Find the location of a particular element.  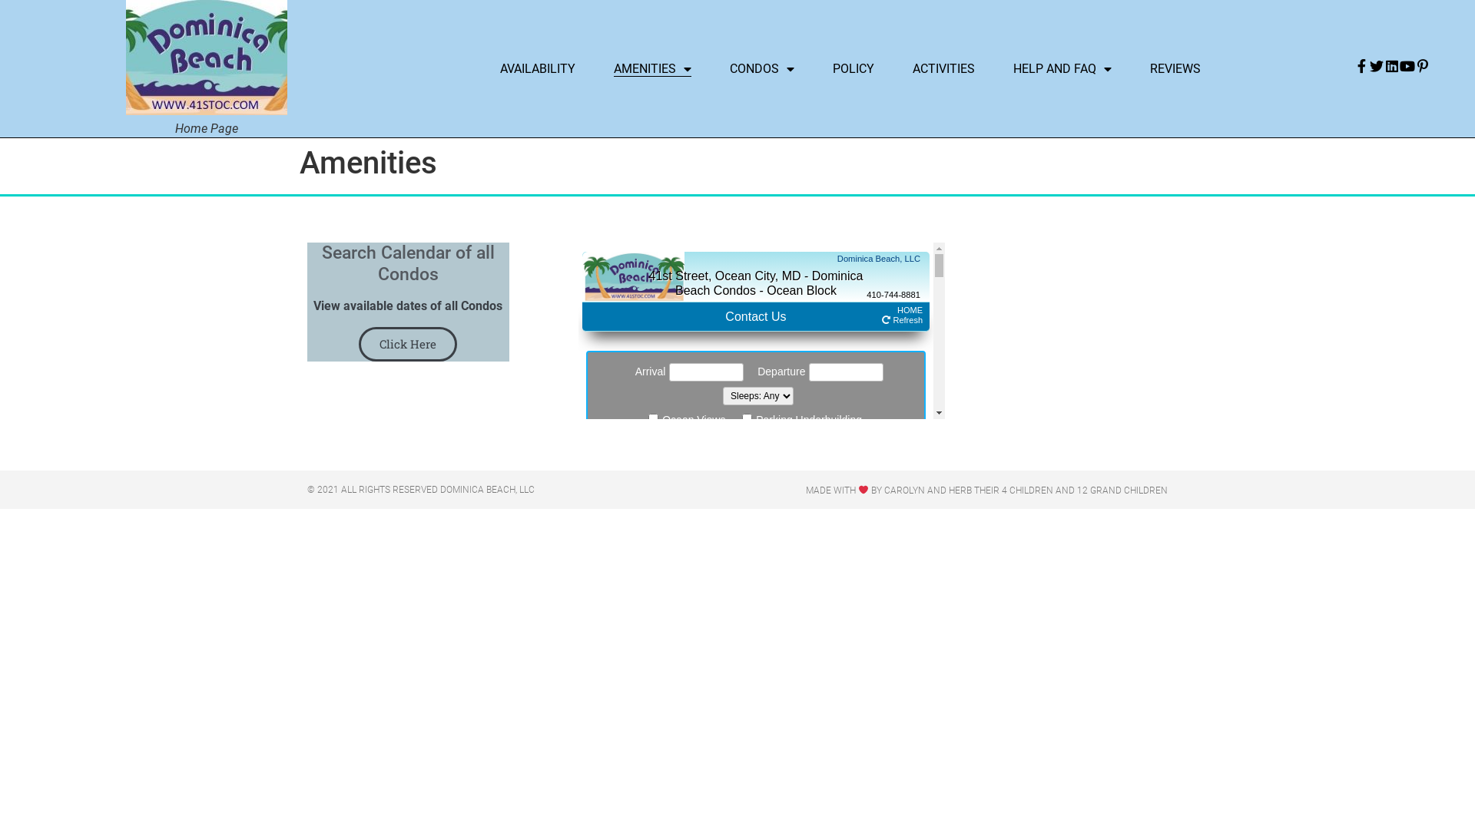

DOMINICA BEACH wide is located at coordinates (207, 58).